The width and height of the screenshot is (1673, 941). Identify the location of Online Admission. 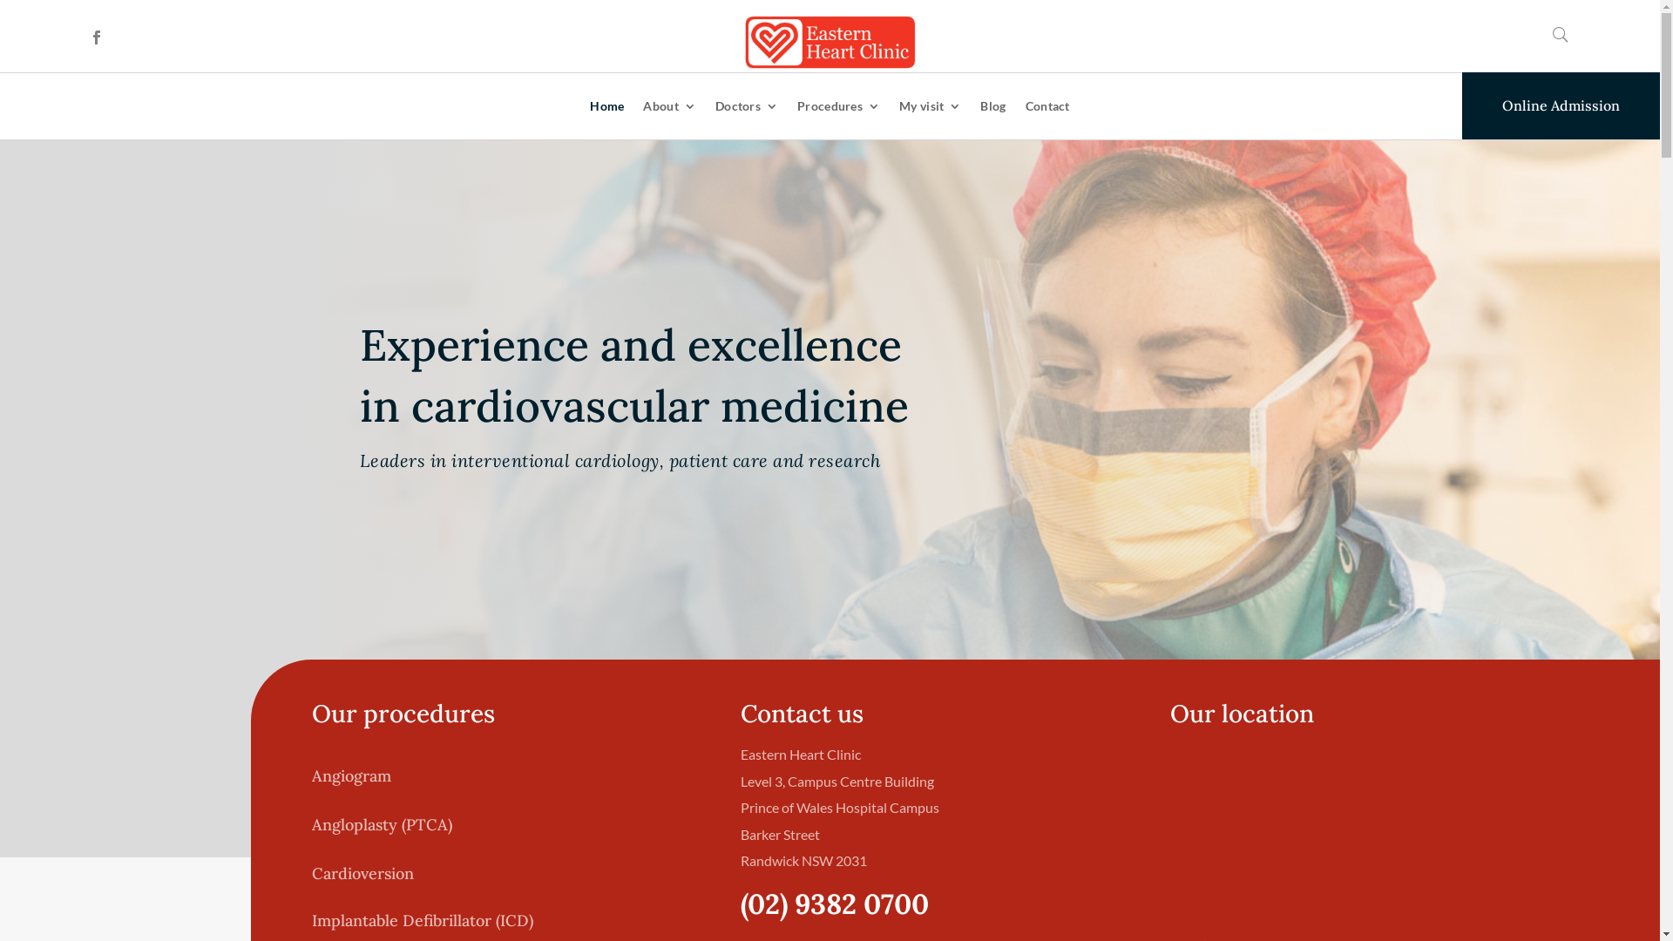
(1561, 106).